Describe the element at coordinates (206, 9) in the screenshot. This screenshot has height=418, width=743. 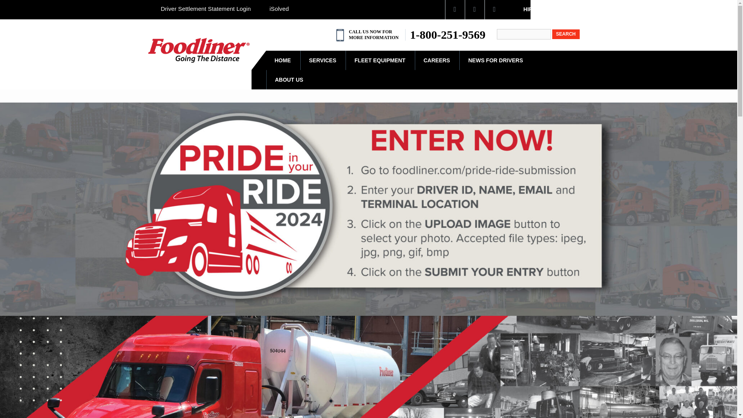
I see `Driver Settlement Statement Login` at that location.